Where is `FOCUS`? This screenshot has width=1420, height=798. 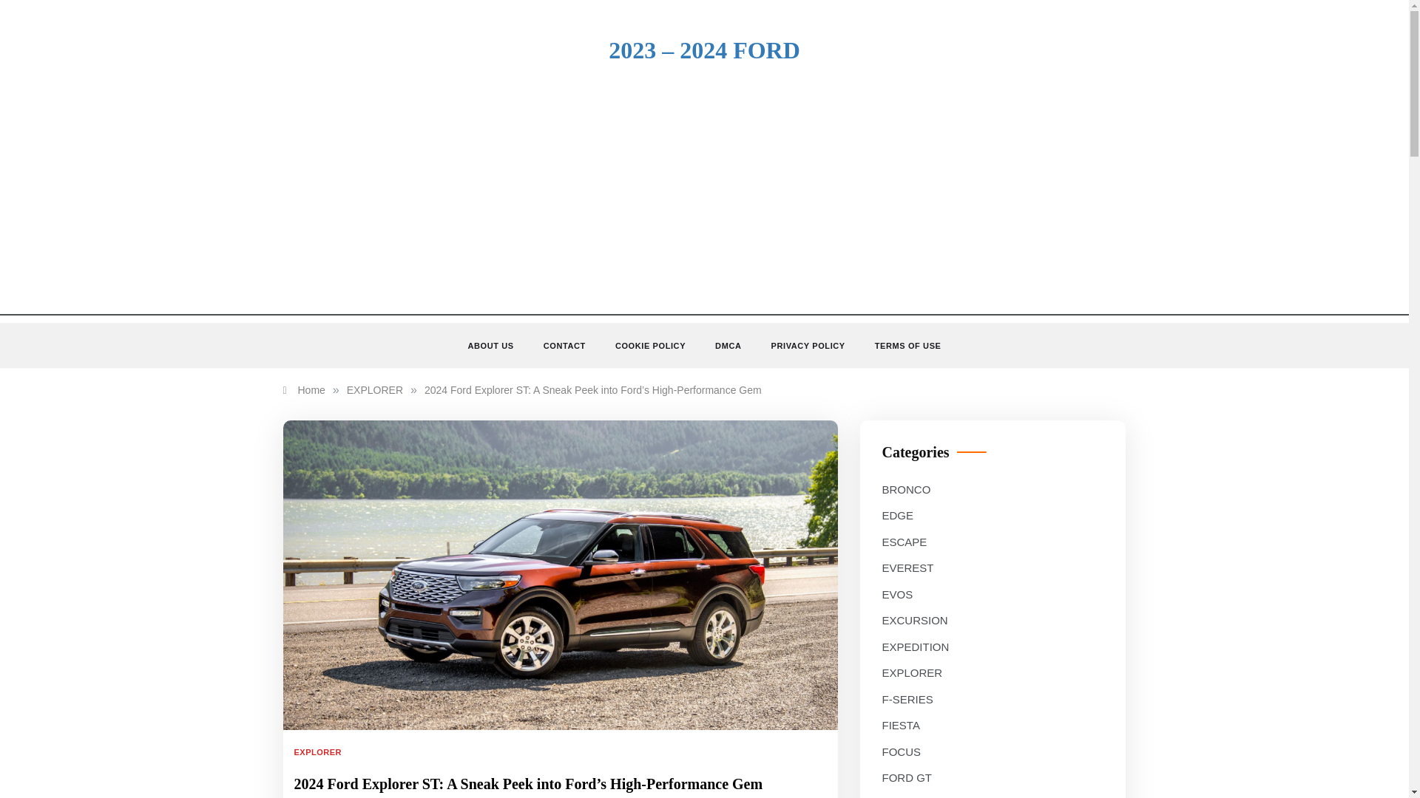 FOCUS is located at coordinates (901, 752).